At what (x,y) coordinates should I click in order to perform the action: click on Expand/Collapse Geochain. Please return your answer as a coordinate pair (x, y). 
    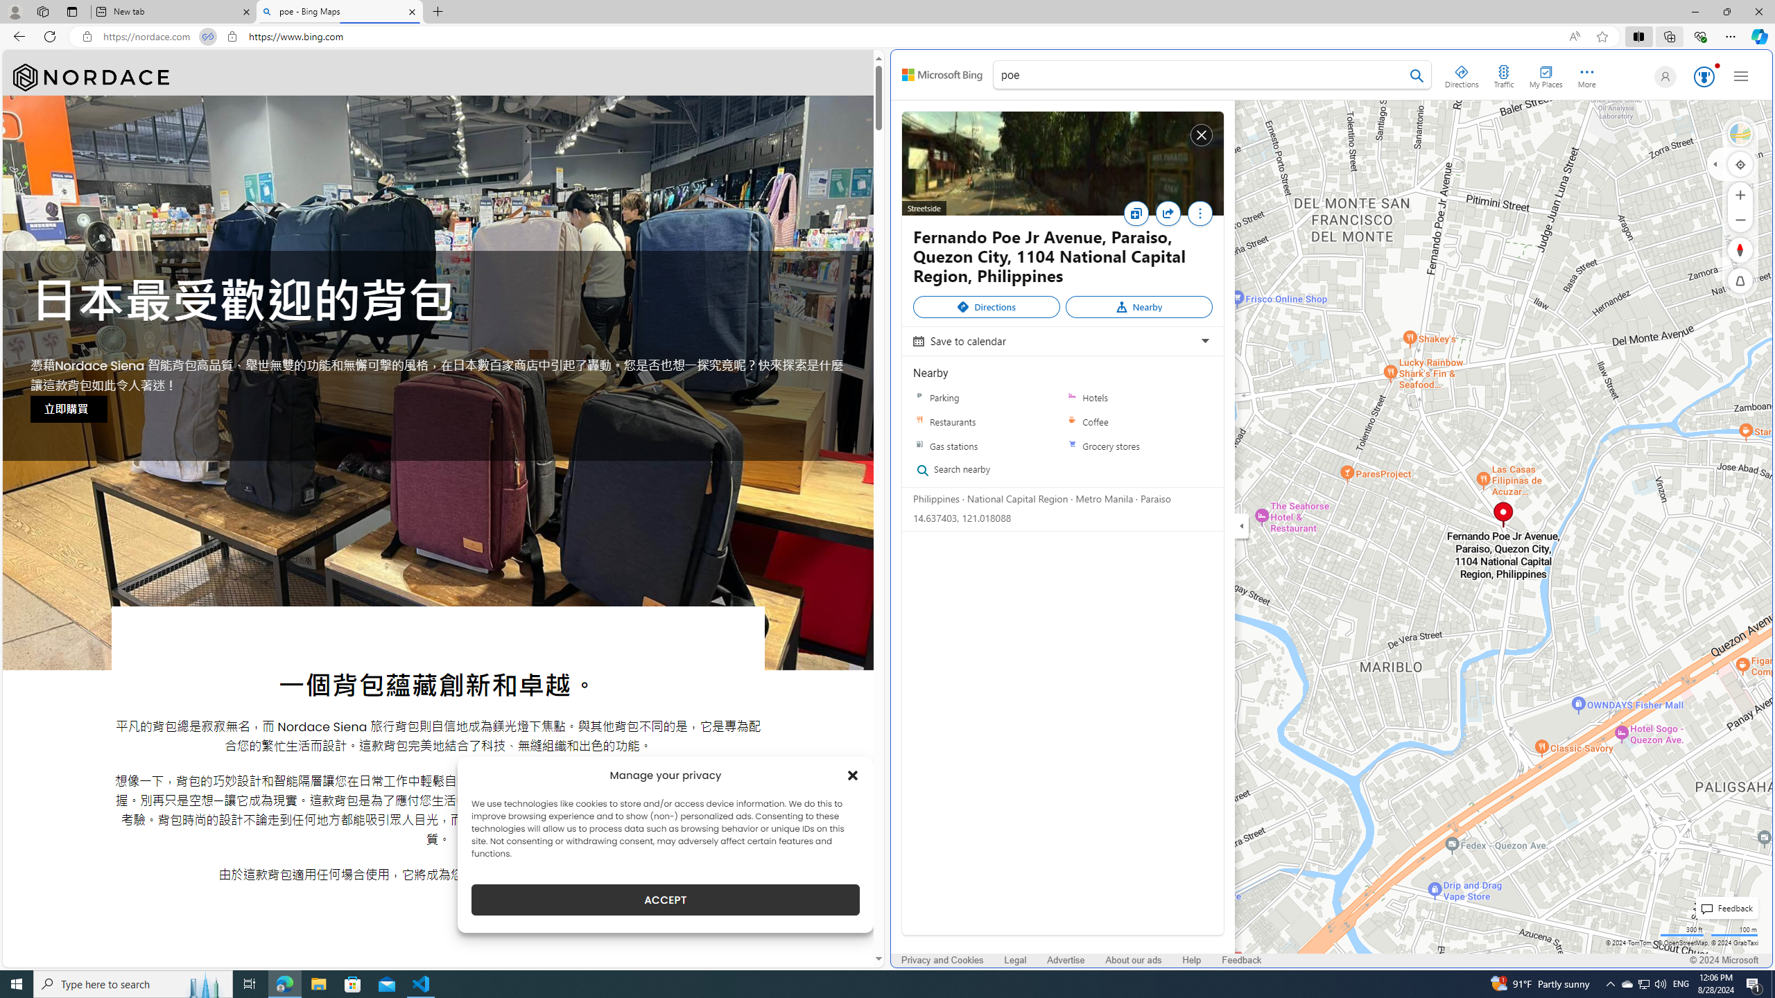
    Looking at the image, I should click on (1715, 164).